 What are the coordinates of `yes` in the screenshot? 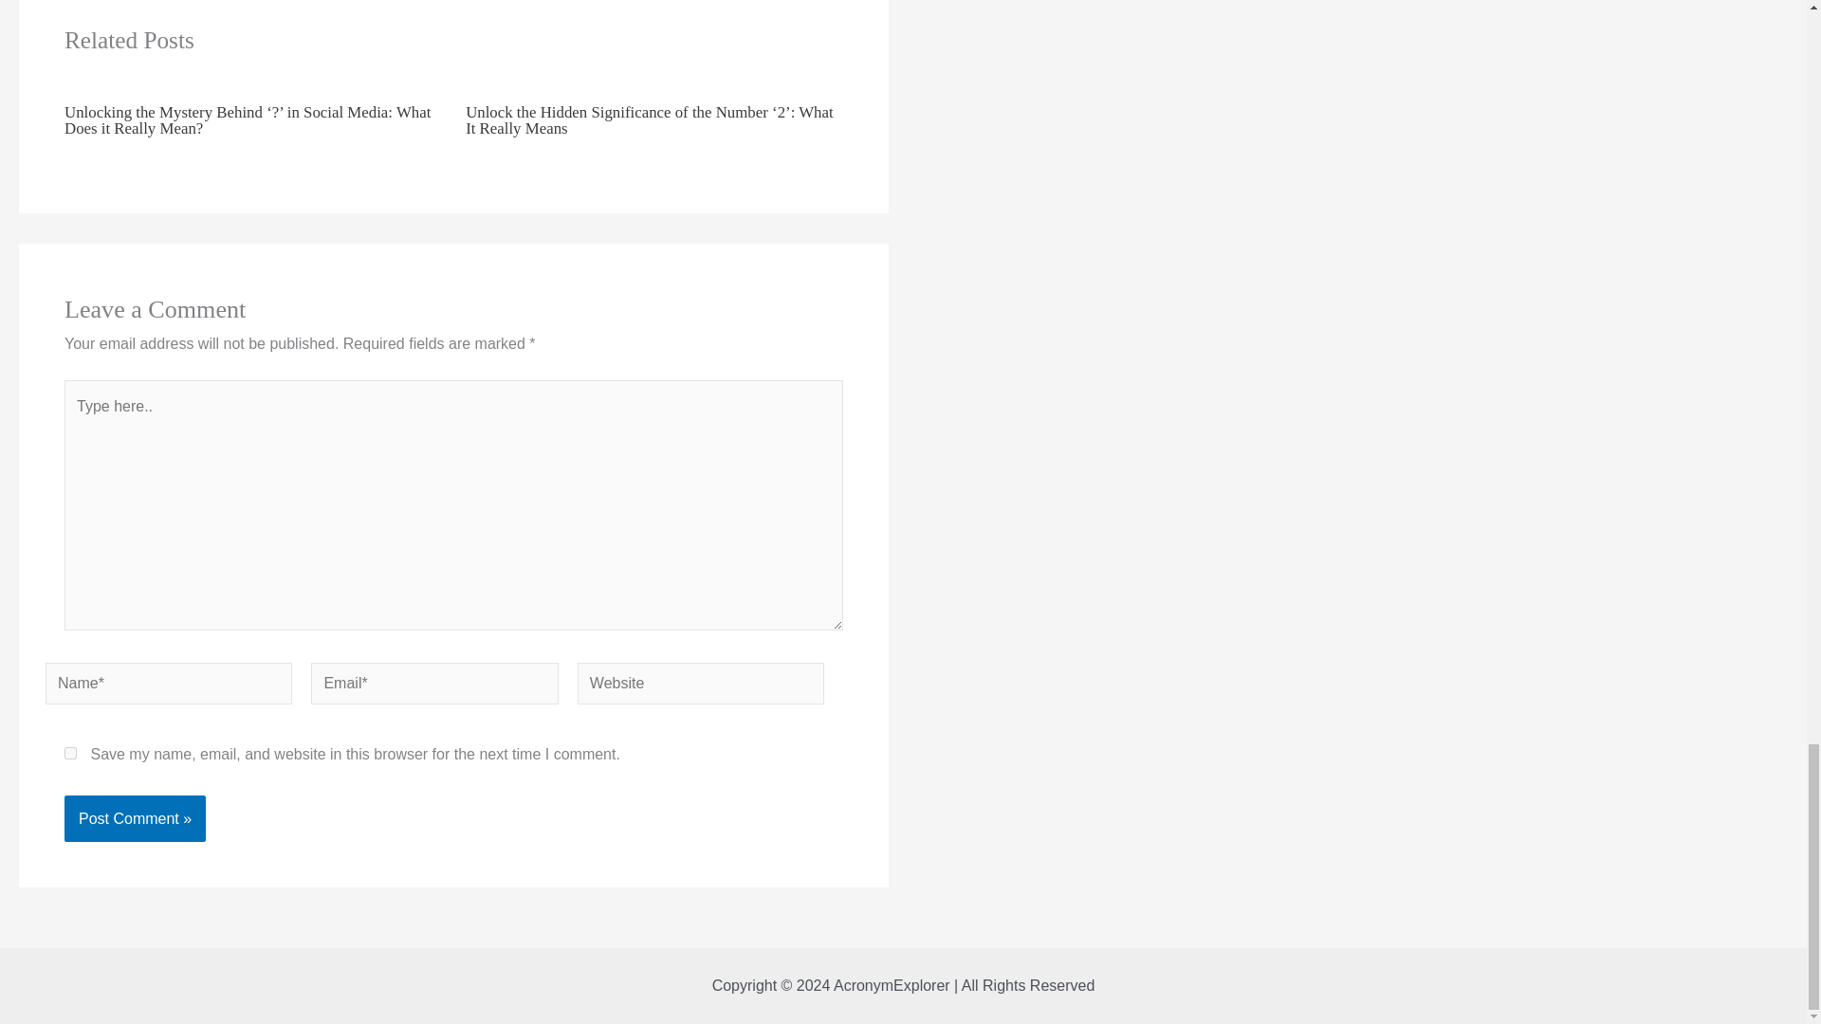 It's located at (70, 753).